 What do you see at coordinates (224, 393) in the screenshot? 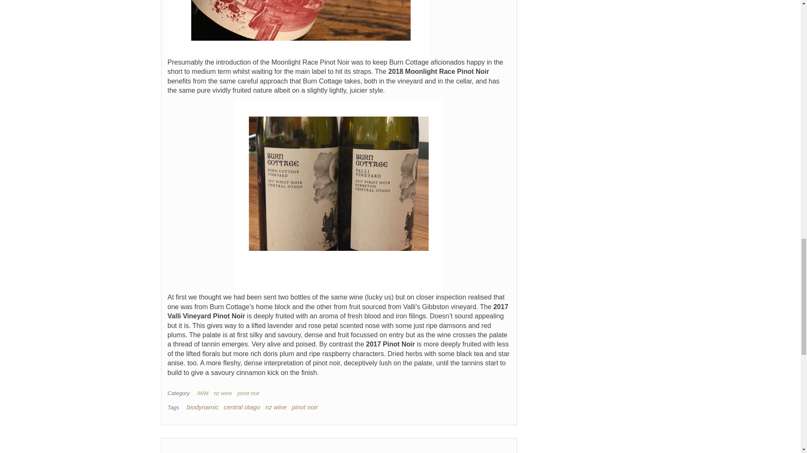
I see `nz wine` at bounding box center [224, 393].